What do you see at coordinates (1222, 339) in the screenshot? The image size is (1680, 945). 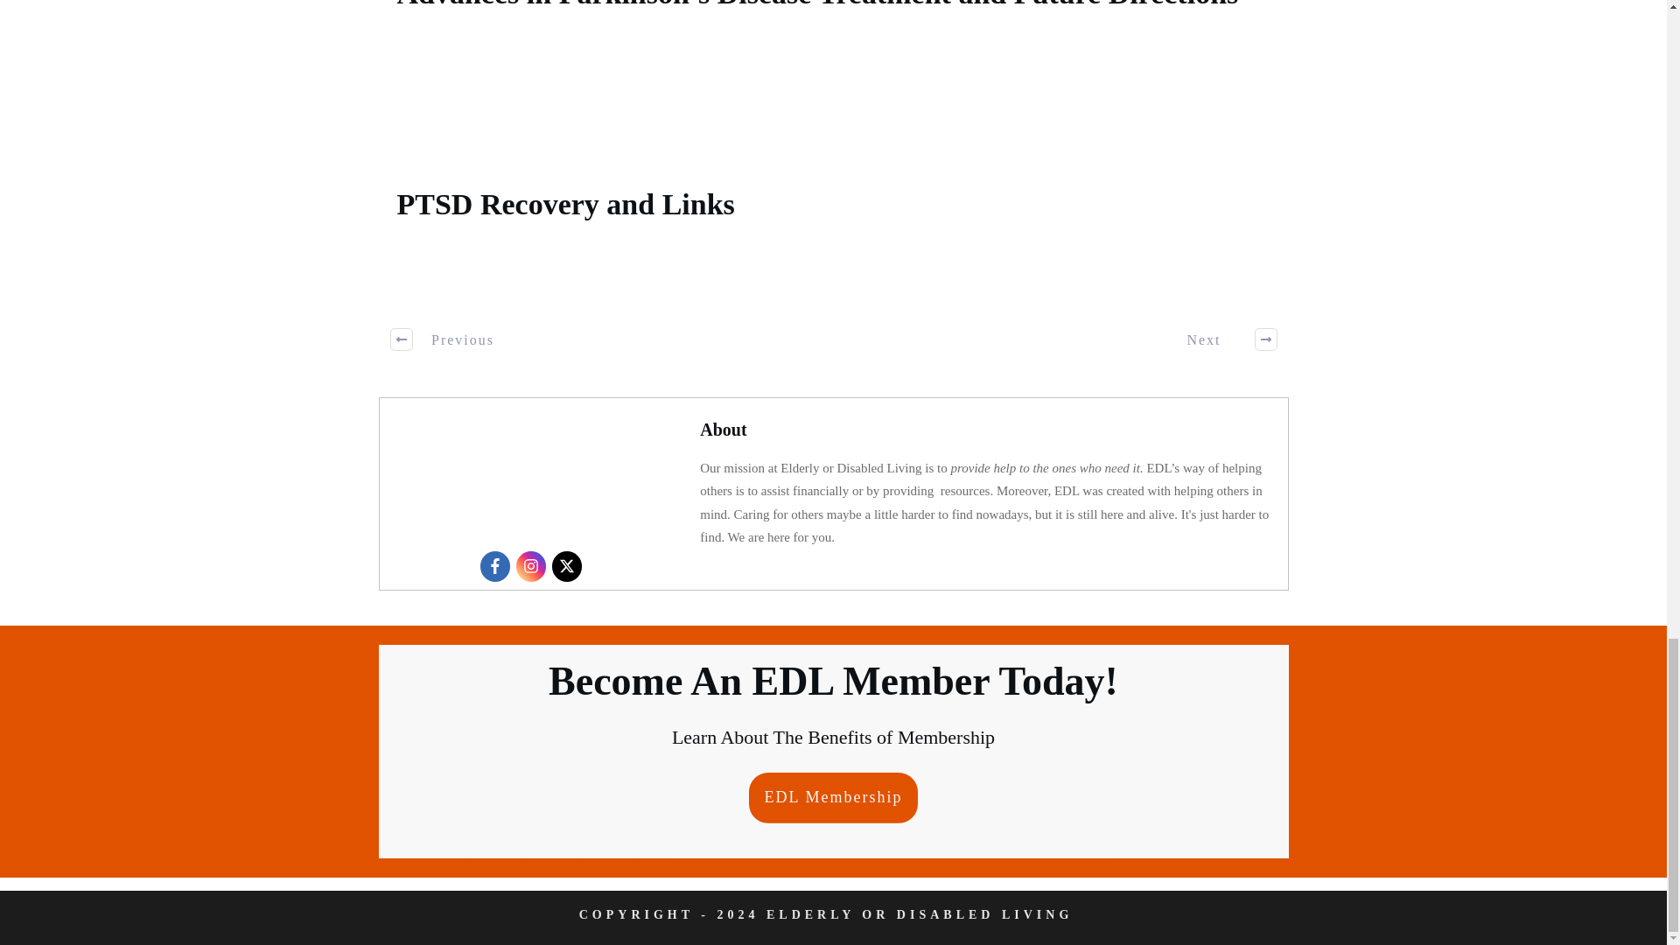 I see `Next` at bounding box center [1222, 339].